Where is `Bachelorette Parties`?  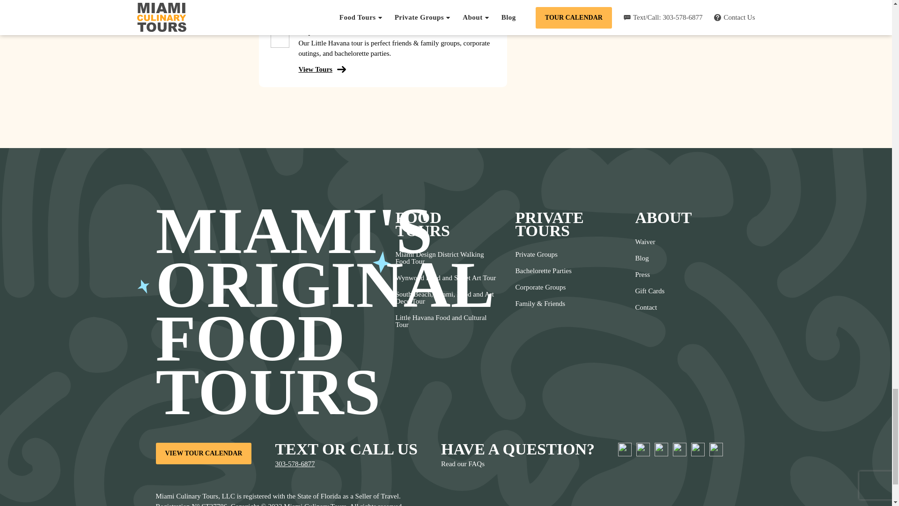
Bachelorette Parties is located at coordinates (543, 271).